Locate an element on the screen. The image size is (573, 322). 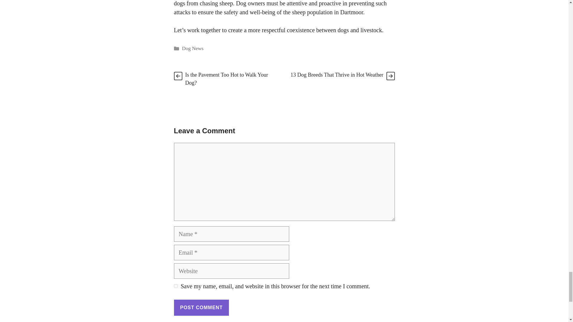
yes is located at coordinates (175, 286).